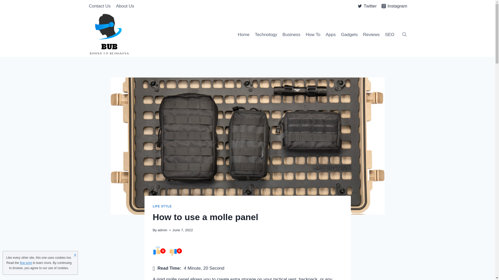 This screenshot has width=499, height=280. What do you see at coordinates (162, 230) in the screenshot?
I see `admin` at bounding box center [162, 230].